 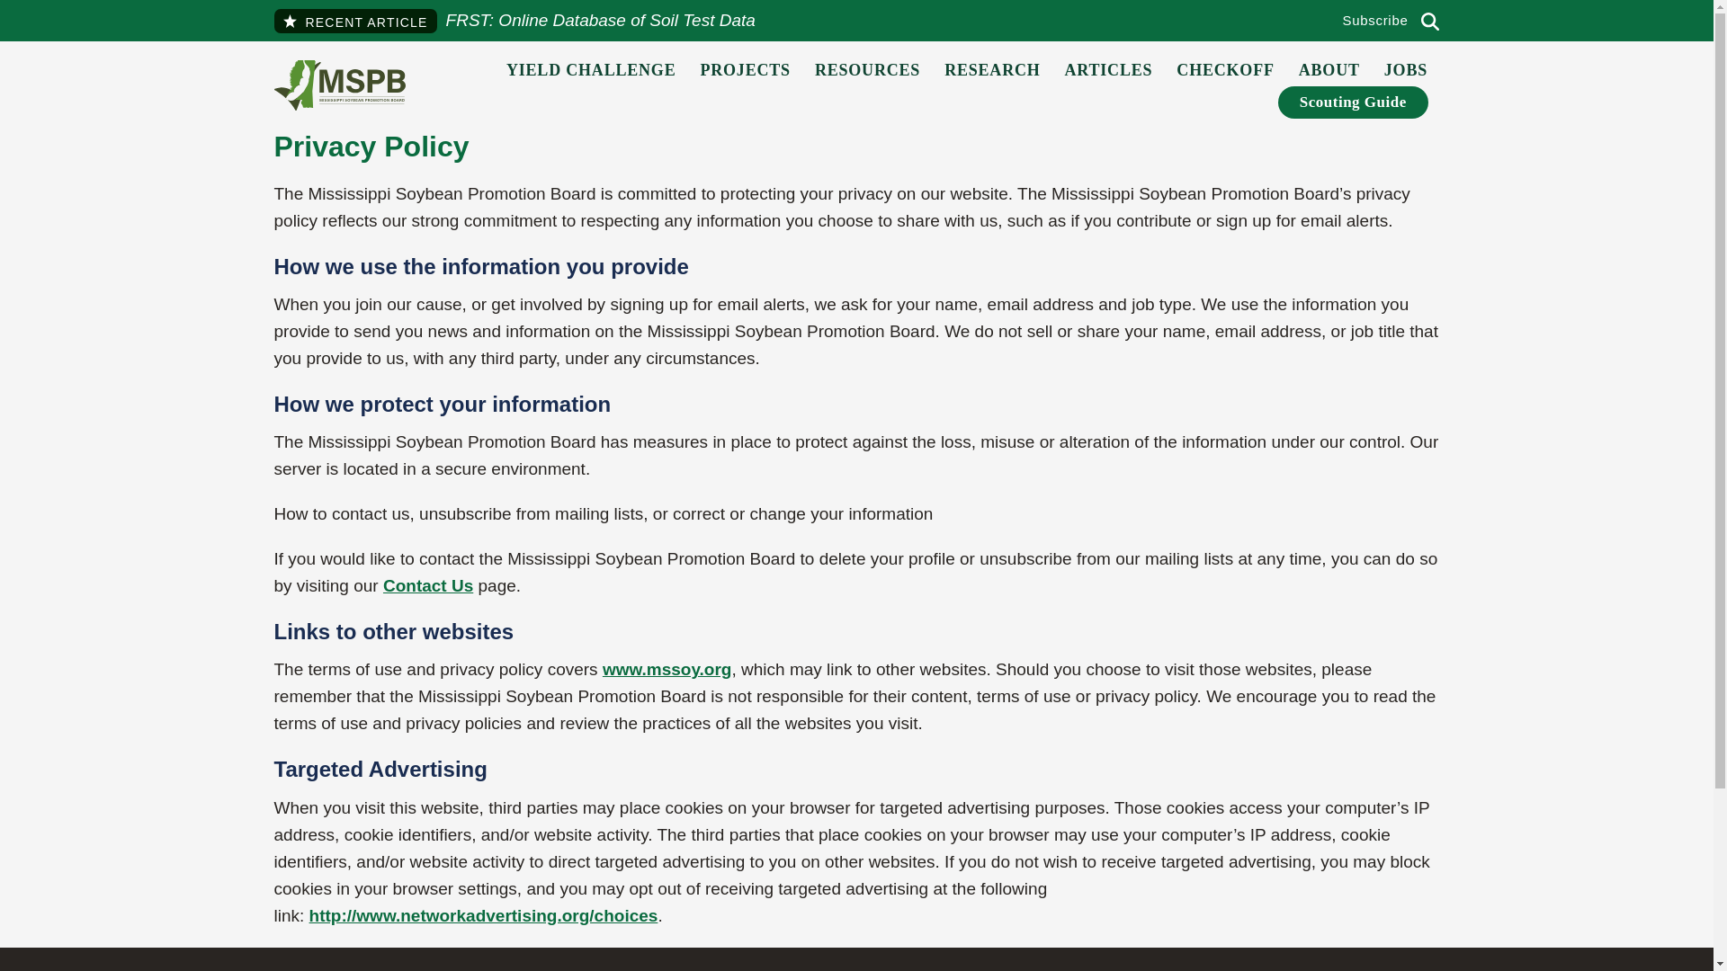 I want to click on YIELD CHALLENGE, so click(x=591, y=69).